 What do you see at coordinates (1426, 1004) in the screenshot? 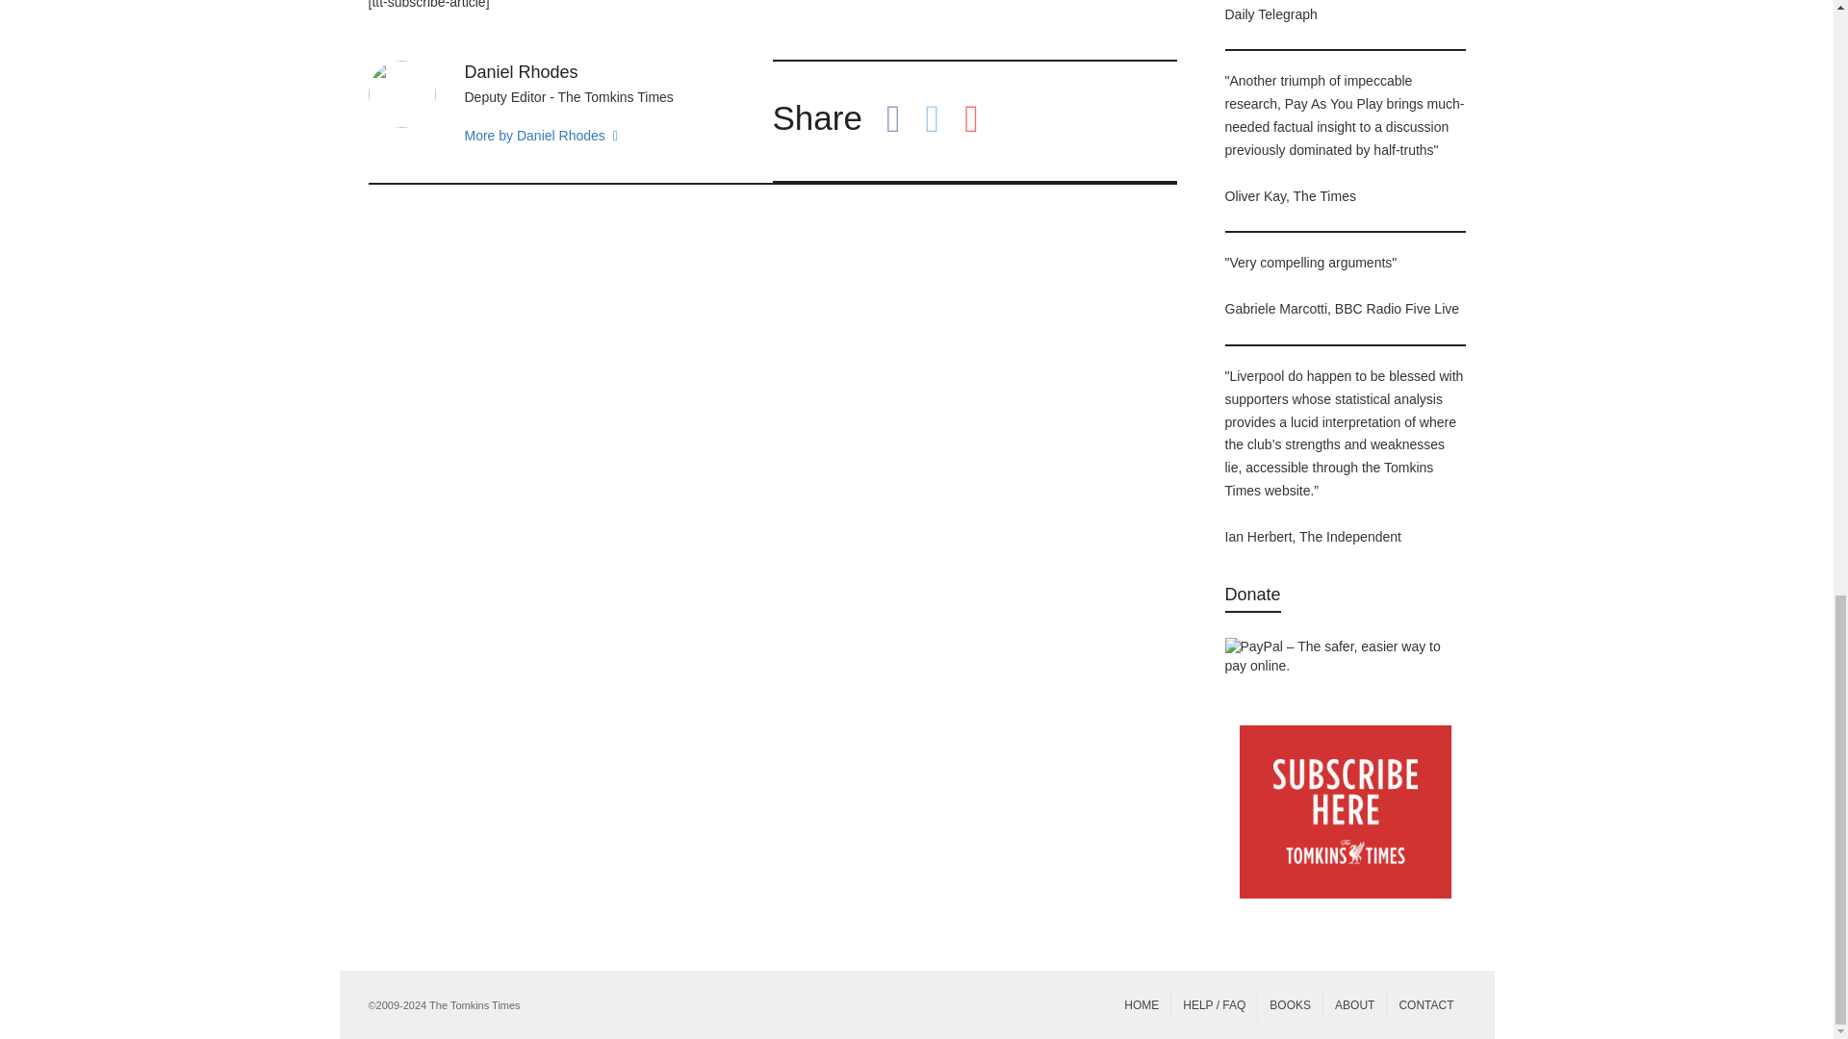
I see `CONTACT` at bounding box center [1426, 1004].